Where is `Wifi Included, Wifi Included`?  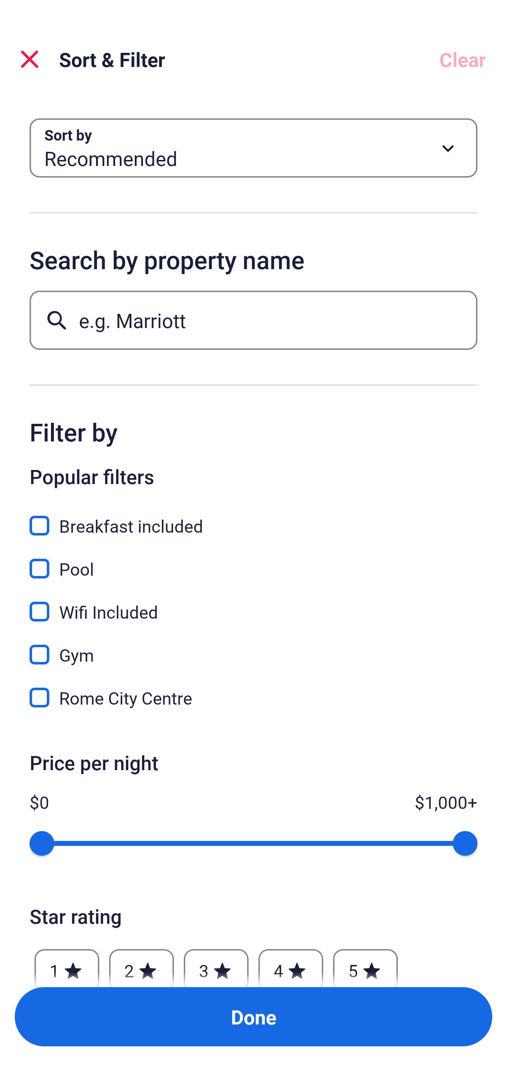
Wifi Included, Wifi Included is located at coordinates (254, 604).